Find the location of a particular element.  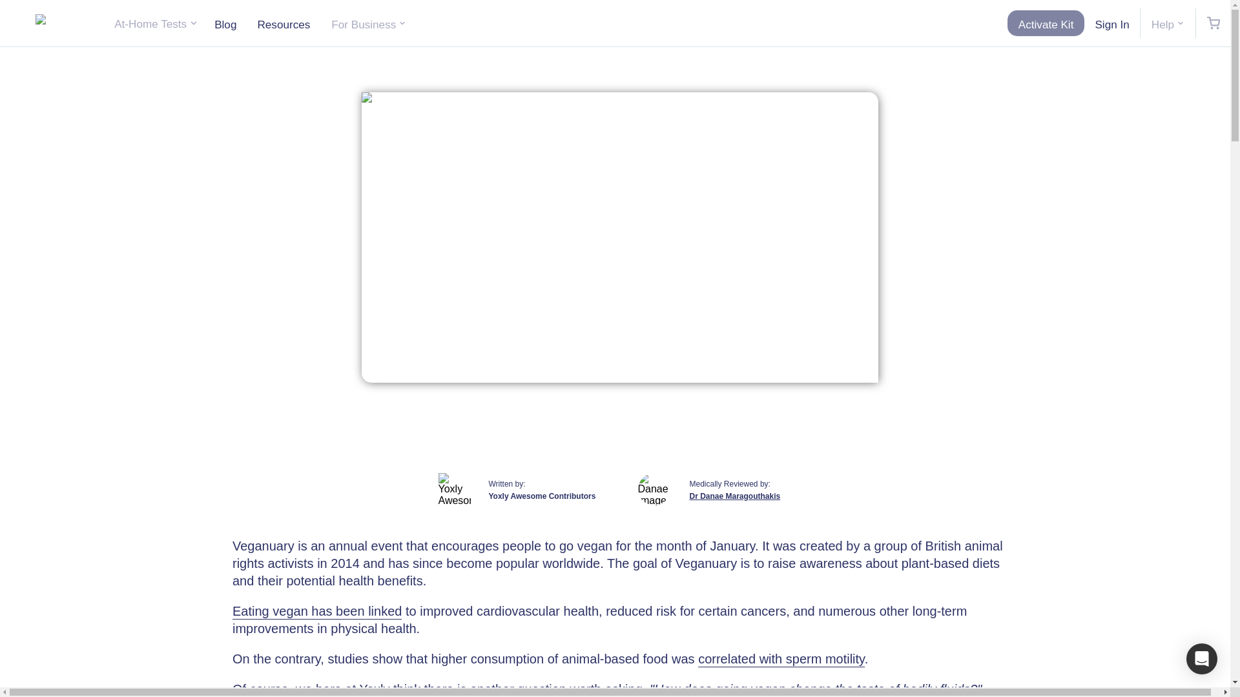

correlated with sperm motility is located at coordinates (781, 659).